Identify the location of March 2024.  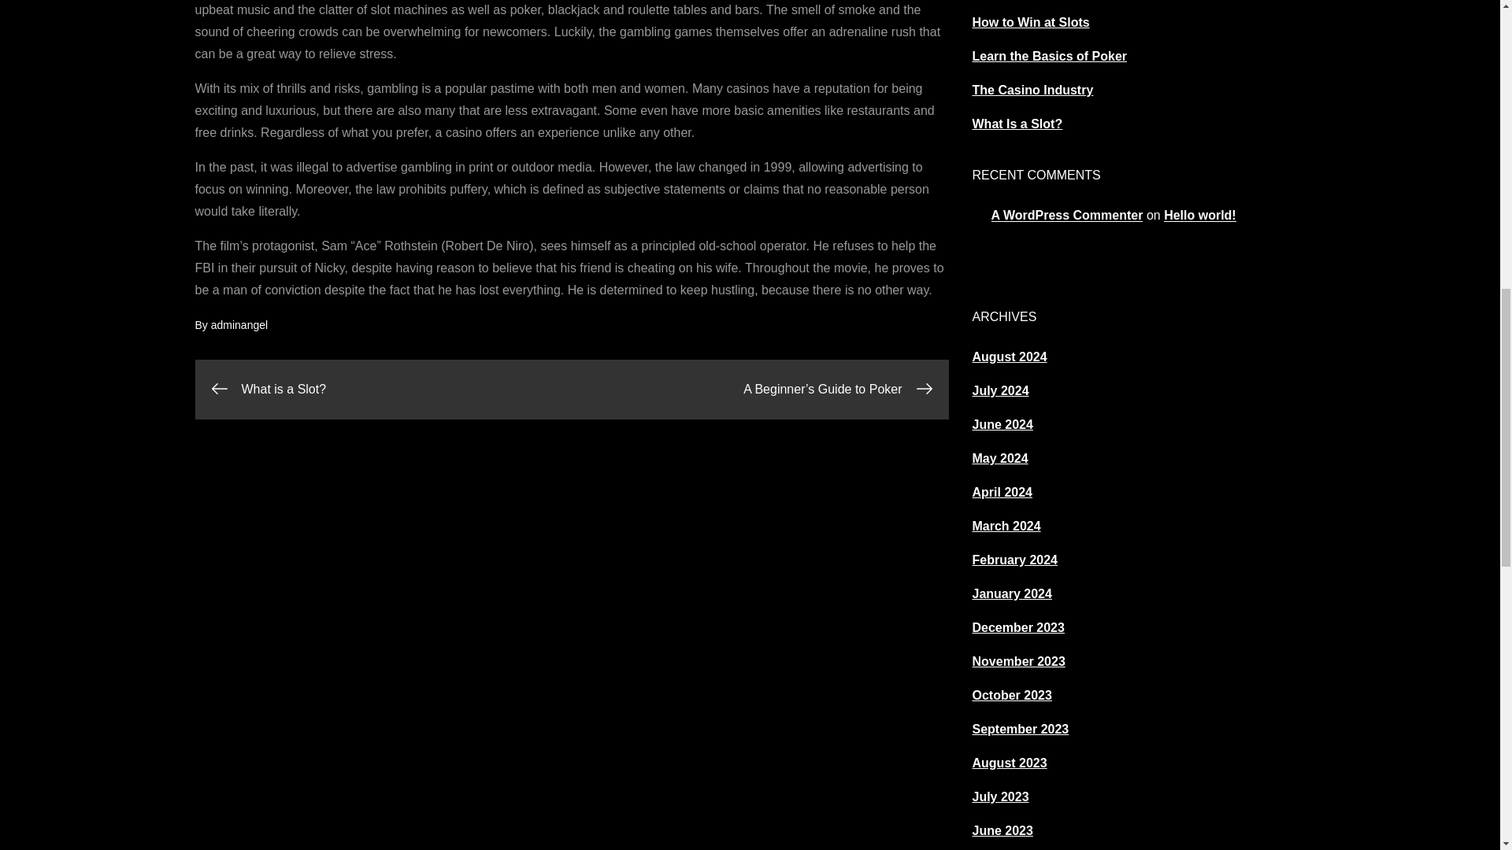
(1006, 526).